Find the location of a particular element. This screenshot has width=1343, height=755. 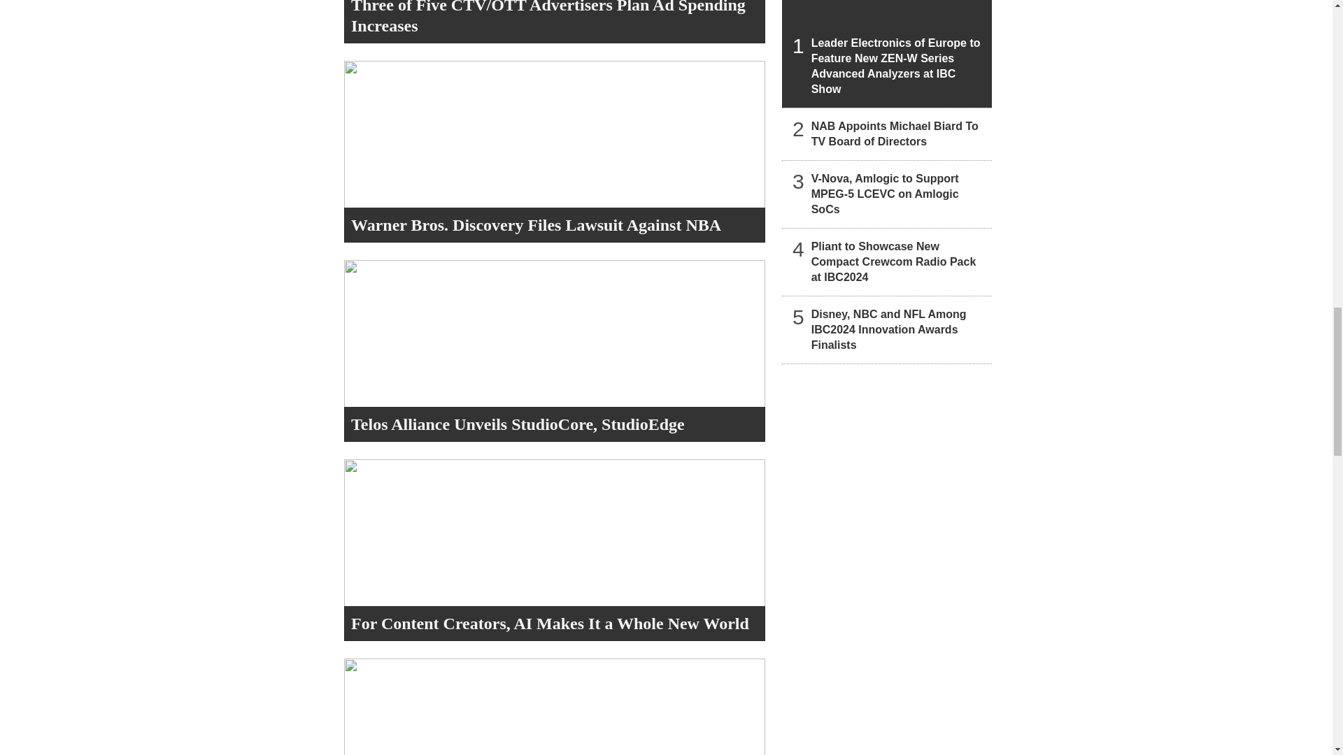

Warner Bros. Discovery Files Lawsuit Against NBA is located at coordinates (536, 224).